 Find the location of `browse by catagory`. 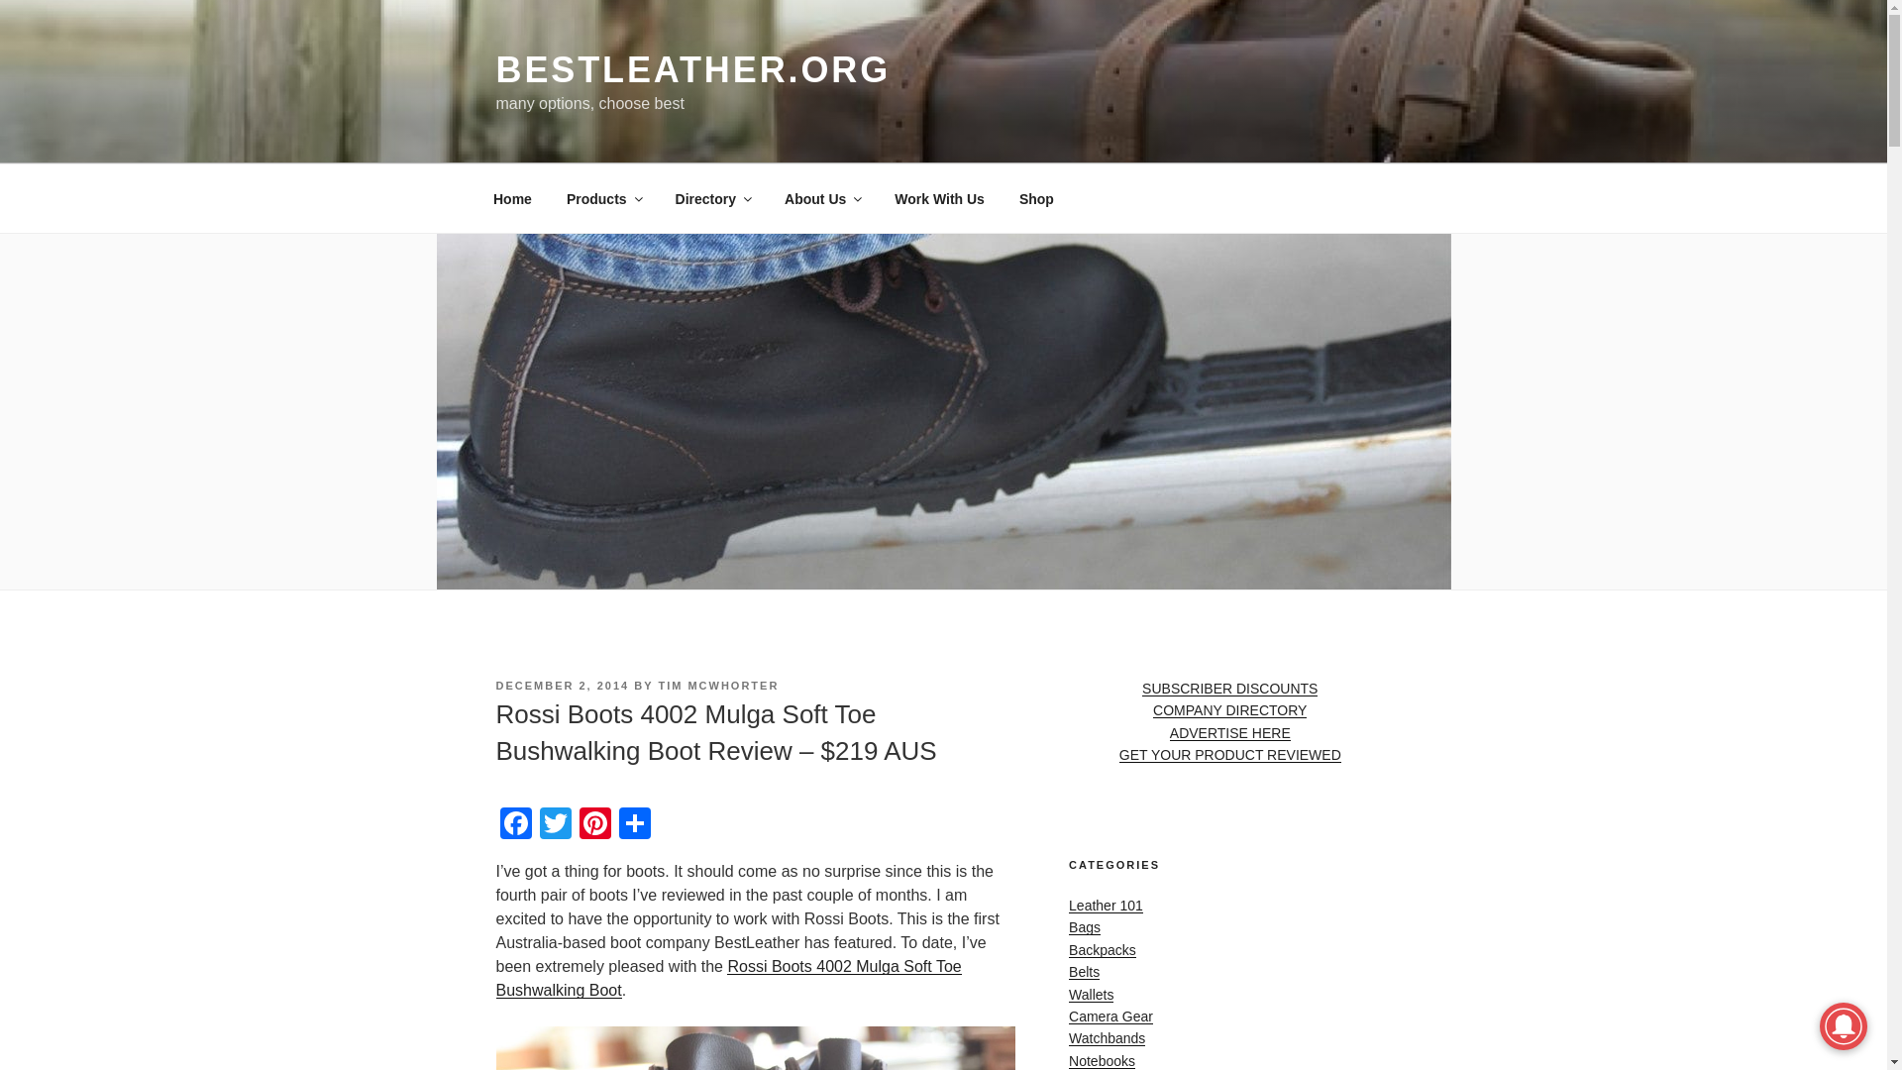

browse by catagory is located at coordinates (603, 198).